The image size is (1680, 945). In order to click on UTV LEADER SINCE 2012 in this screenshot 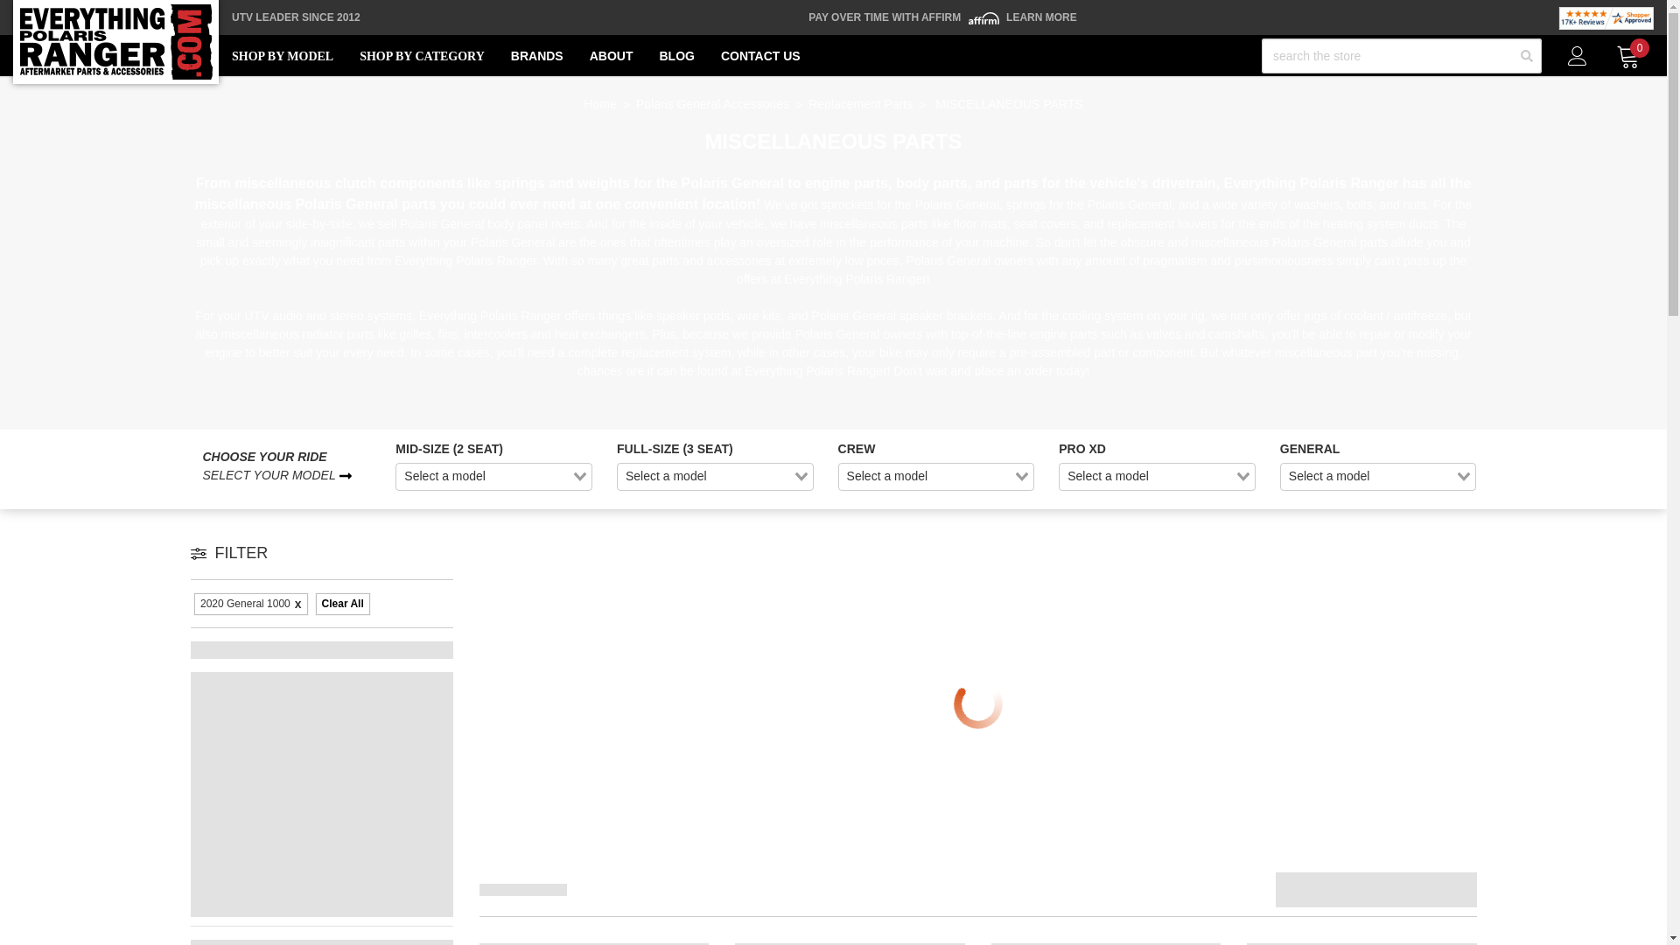, I will do `click(296, 17)`.